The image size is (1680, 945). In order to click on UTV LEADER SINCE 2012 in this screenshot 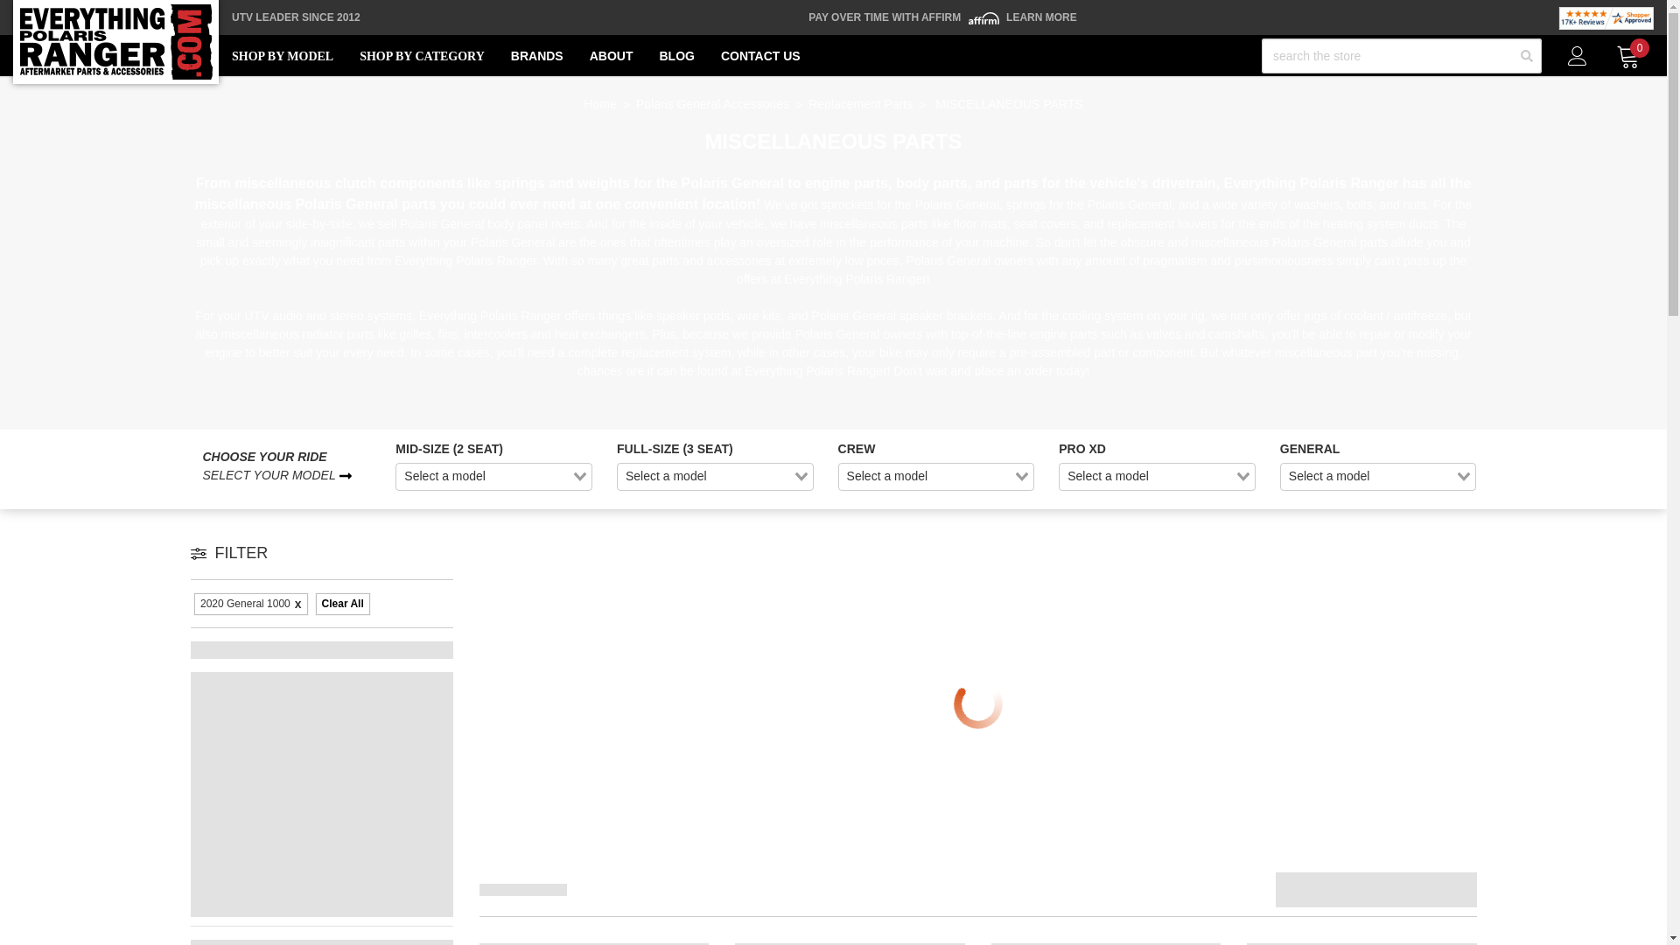, I will do `click(296, 17)`.